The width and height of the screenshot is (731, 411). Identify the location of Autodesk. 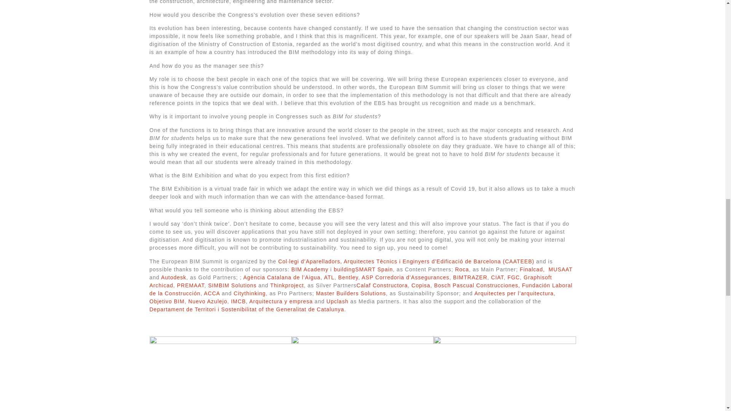
(174, 277).